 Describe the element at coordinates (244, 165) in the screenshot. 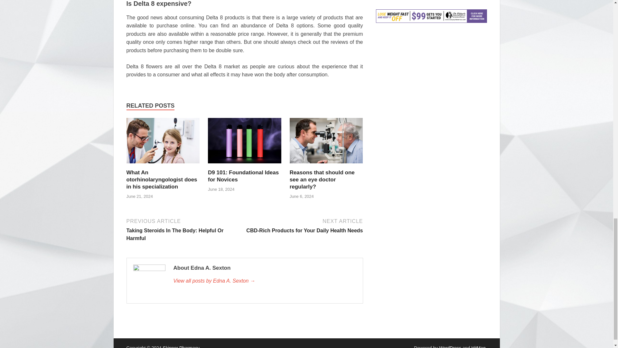

I see `D9 101: Foundational Ideas for Novices` at that location.